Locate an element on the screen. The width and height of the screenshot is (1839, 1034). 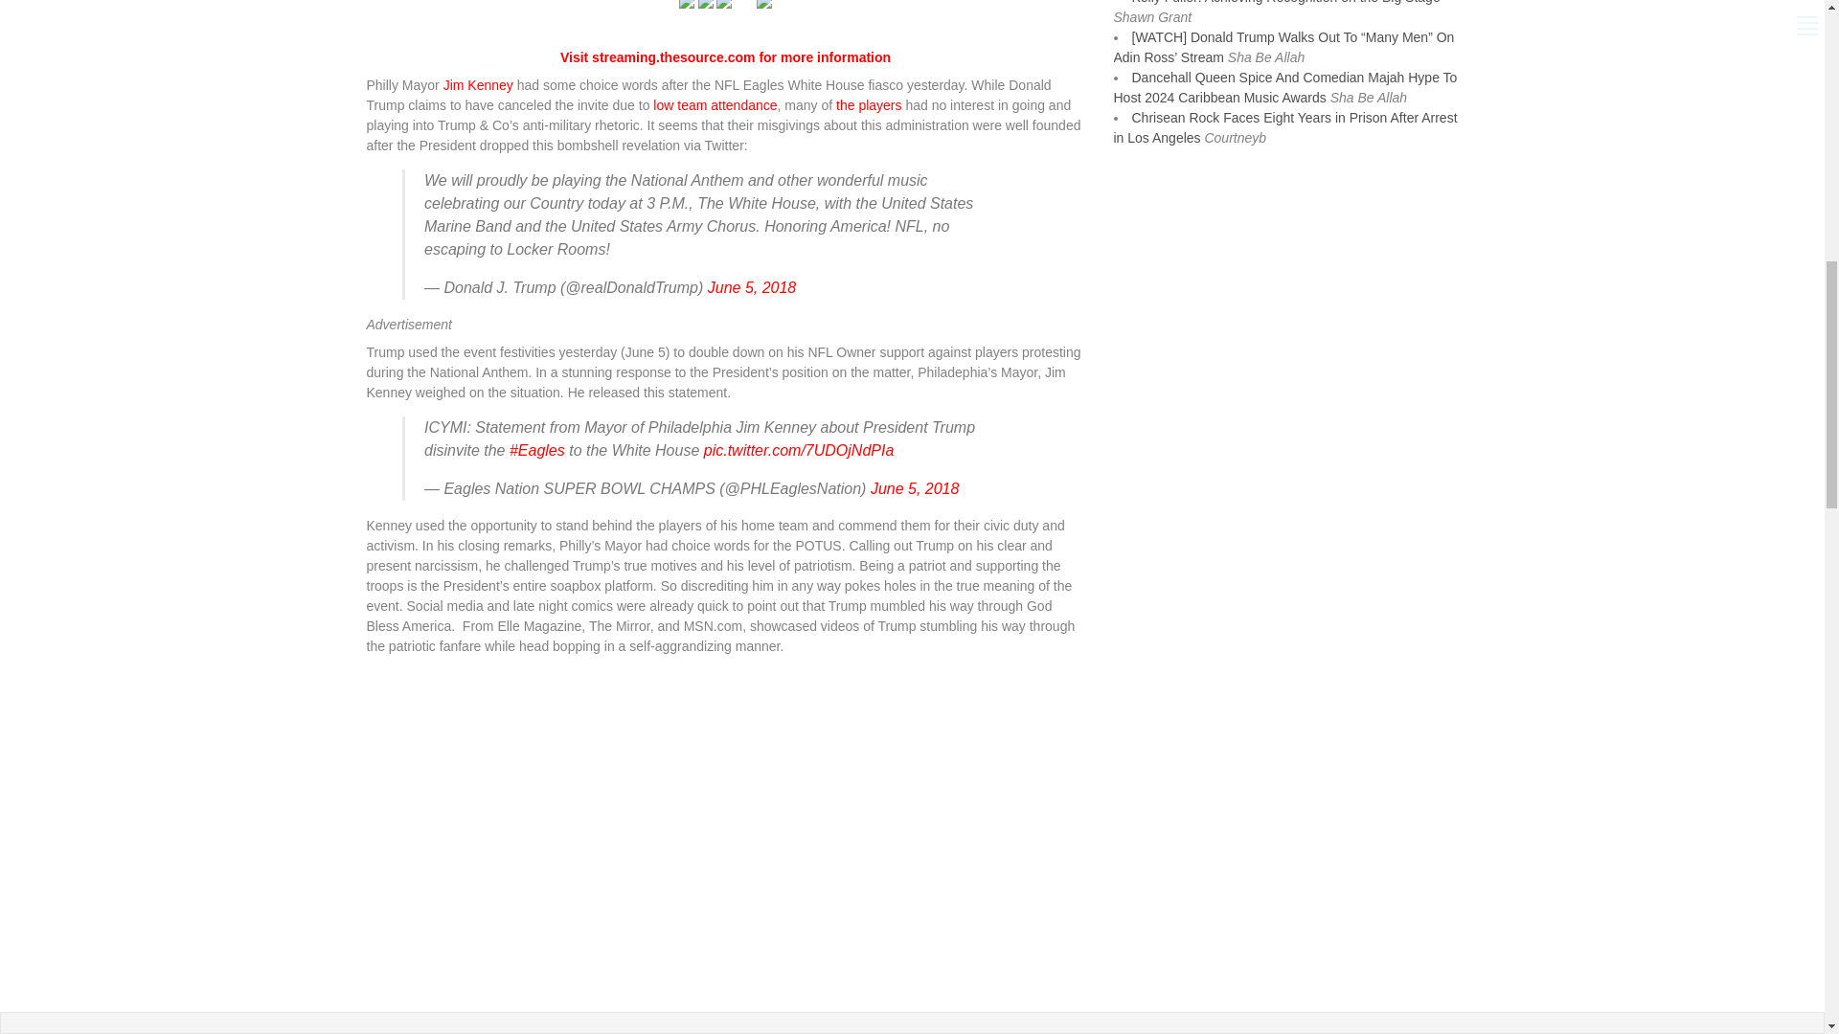
Jim Kenney is located at coordinates (477, 85).